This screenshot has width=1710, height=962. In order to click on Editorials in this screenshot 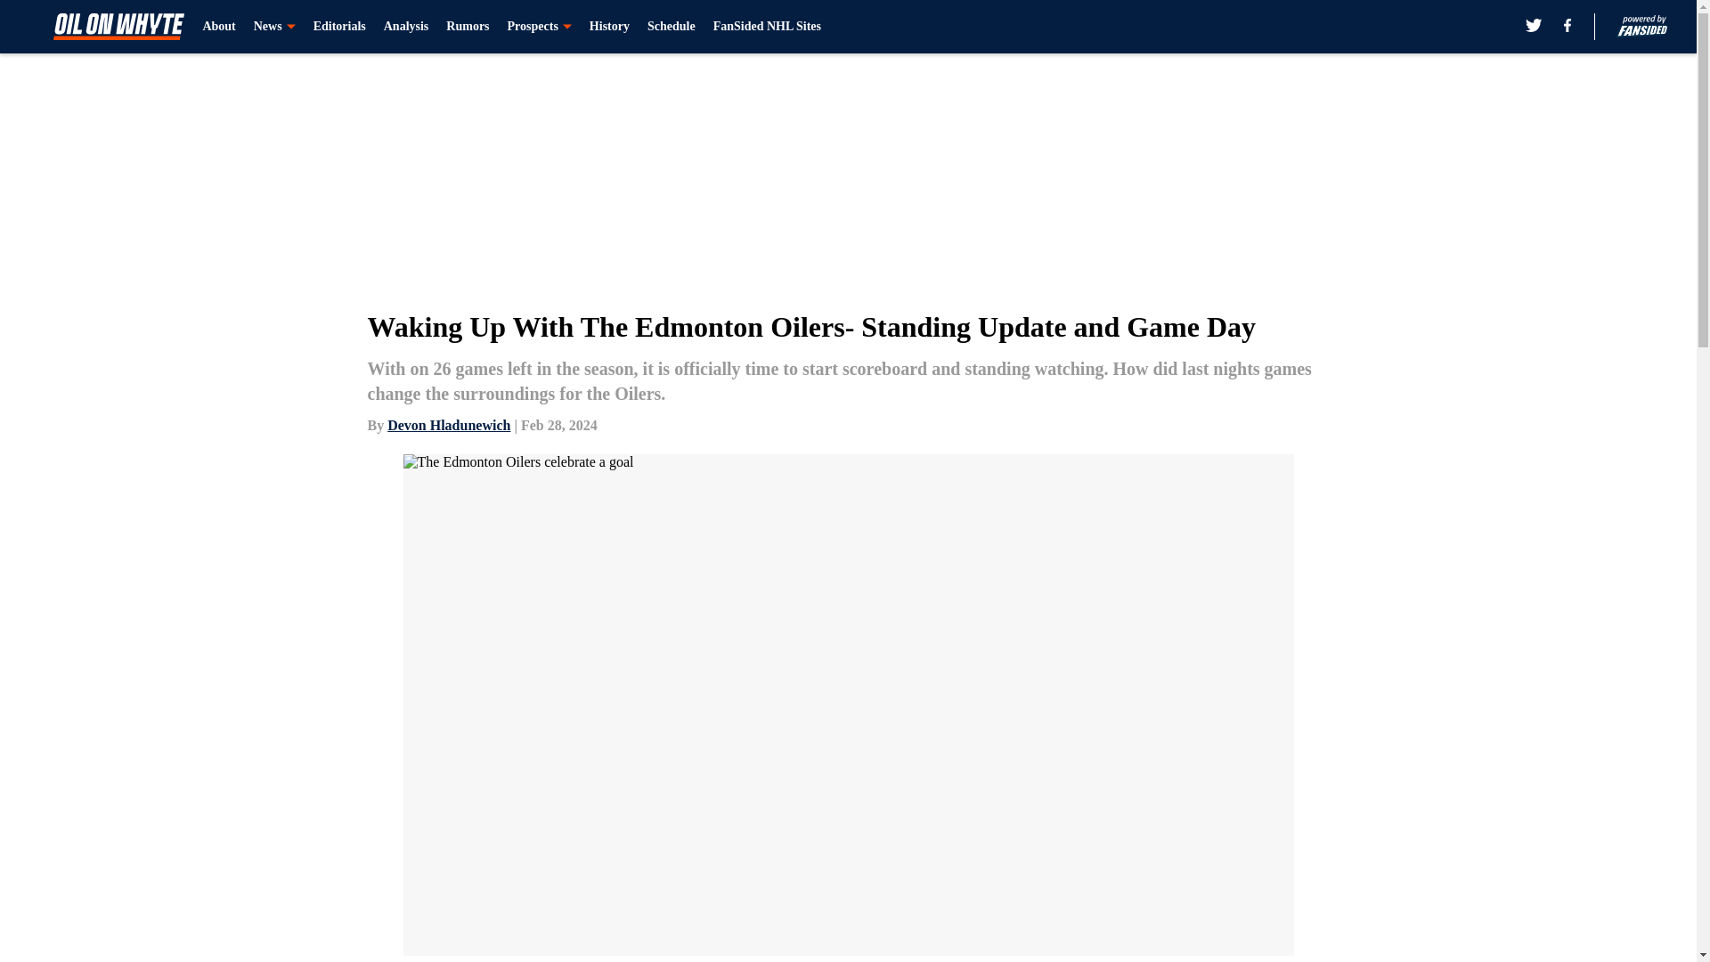, I will do `click(338, 27)`.